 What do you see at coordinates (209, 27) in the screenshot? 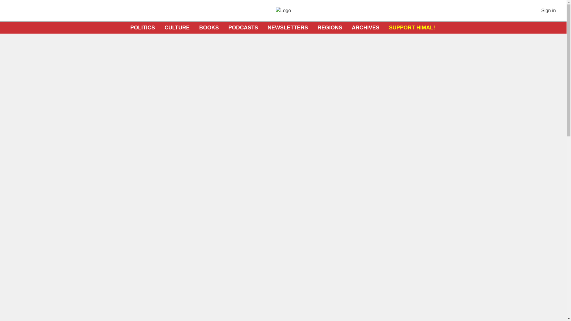
I see `BOOKS` at bounding box center [209, 27].